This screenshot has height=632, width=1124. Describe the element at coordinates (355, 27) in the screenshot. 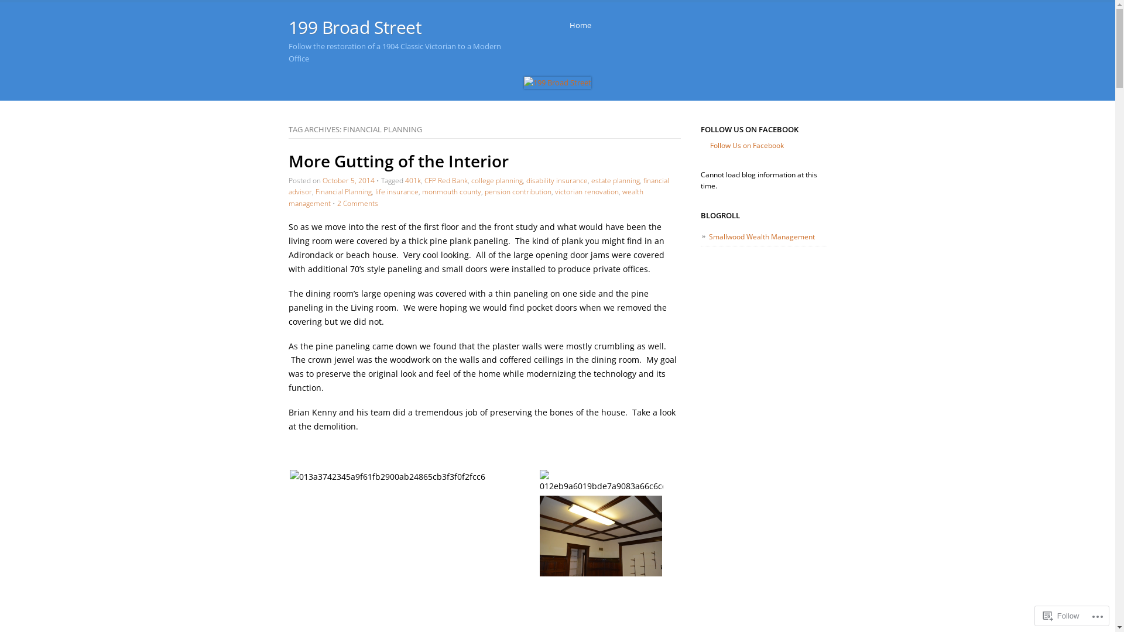

I see `199 Broad Street` at that location.